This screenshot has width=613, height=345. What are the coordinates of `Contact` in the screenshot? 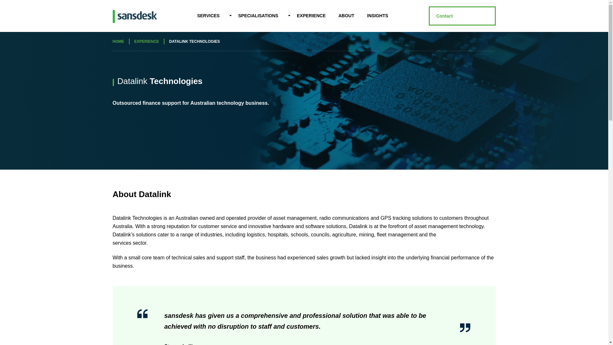 It's located at (462, 16).